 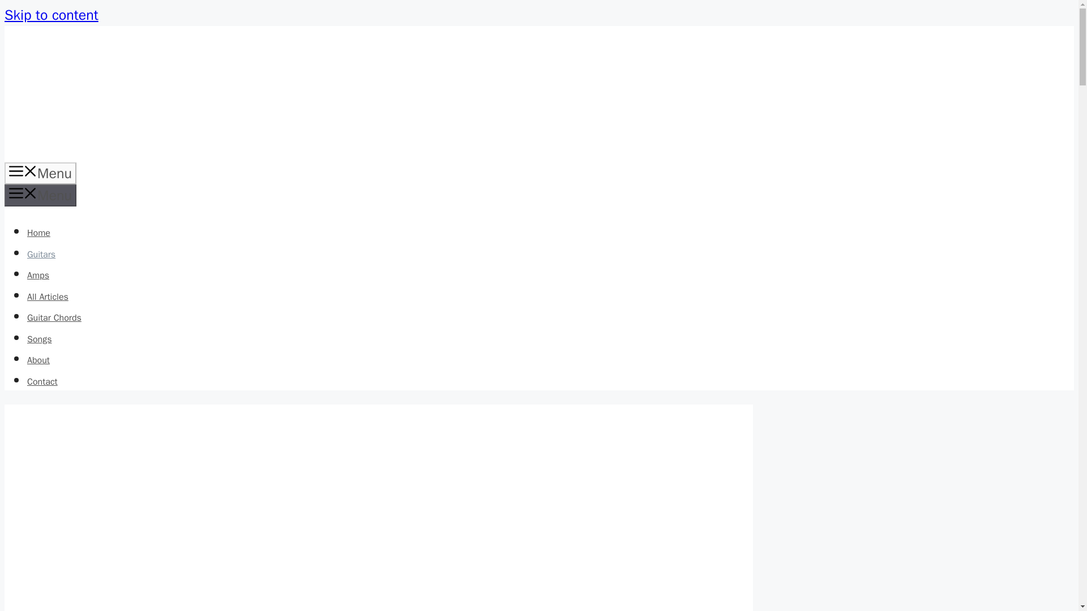 What do you see at coordinates (51, 15) in the screenshot?
I see `Skip to content` at bounding box center [51, 15].